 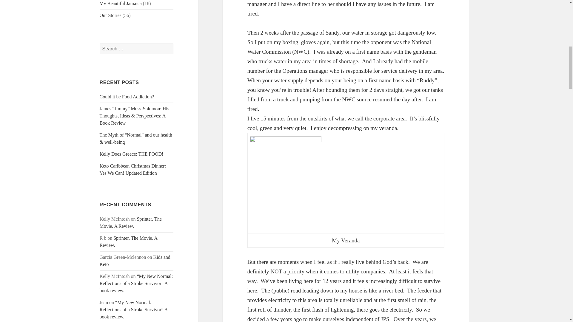 I want to click on My Beautiful Jamaica, so click(x=121, y=4).